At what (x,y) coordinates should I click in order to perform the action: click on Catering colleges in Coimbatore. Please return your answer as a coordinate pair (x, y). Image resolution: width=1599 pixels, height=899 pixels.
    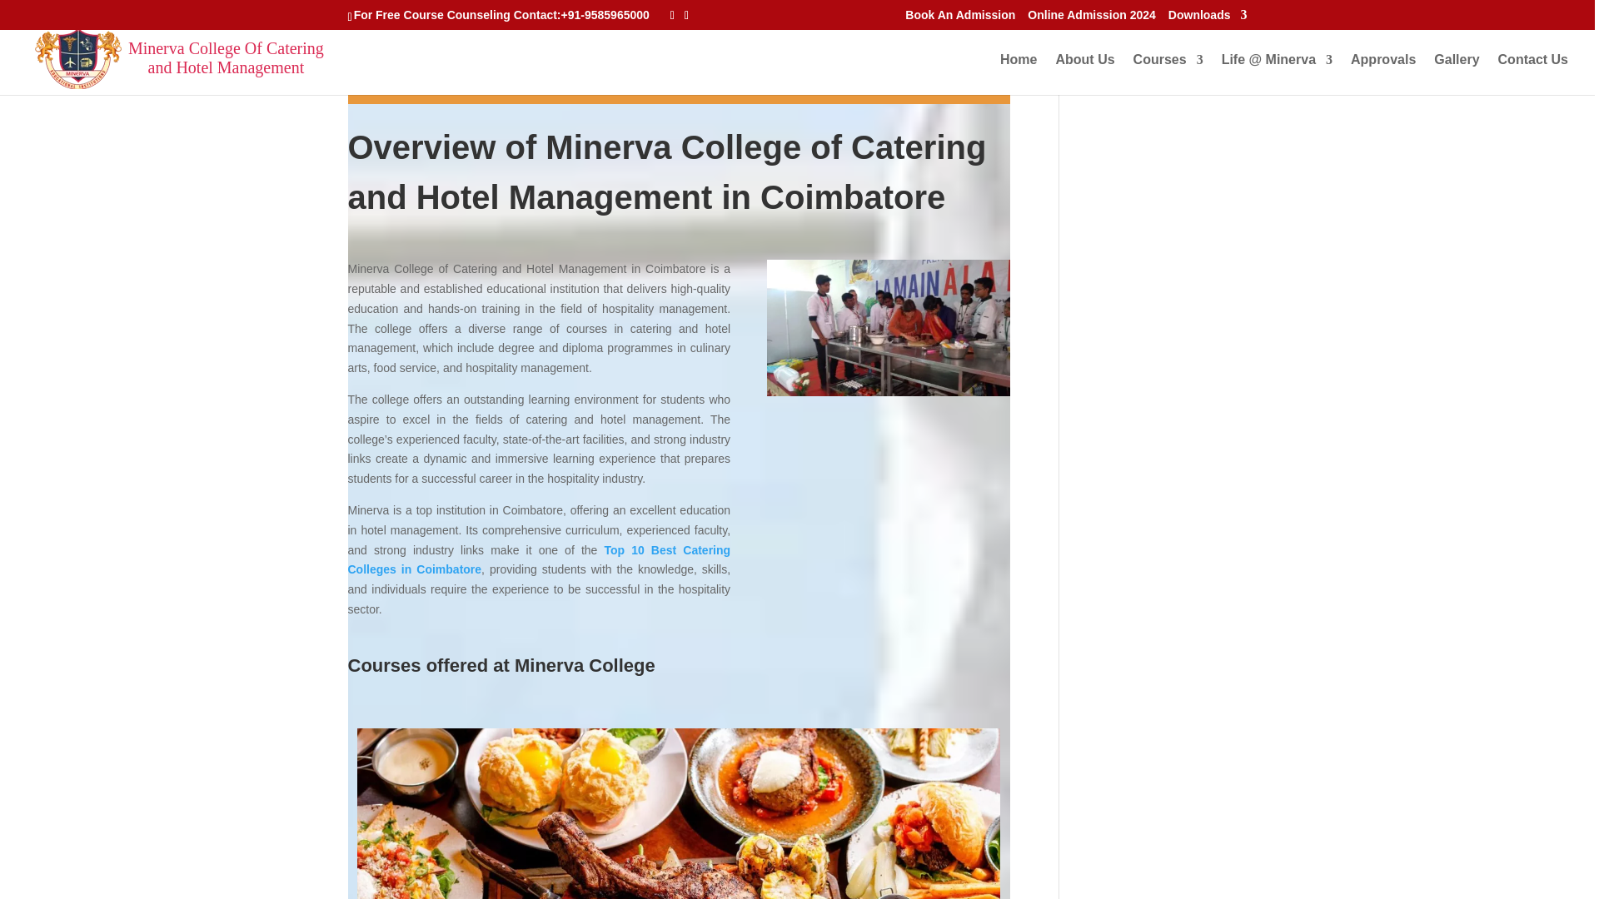
    Looking at the image, I should click on (678, 813).